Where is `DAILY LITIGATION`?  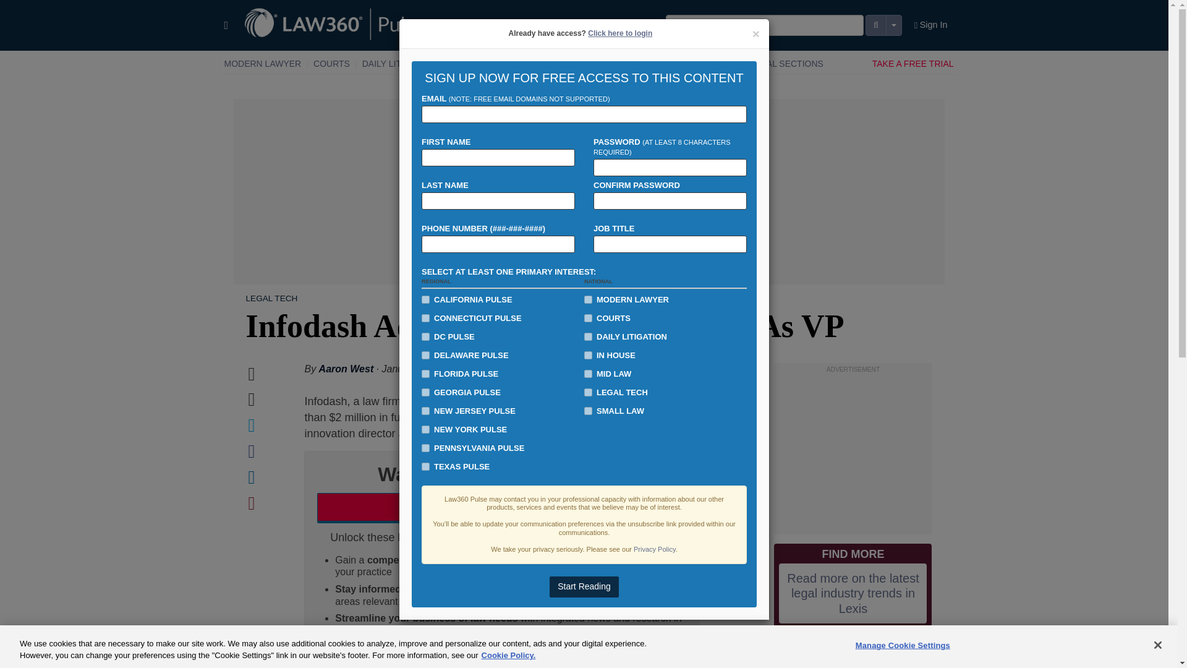
DAILY LITIGATION is located at coordinates (399, 64).